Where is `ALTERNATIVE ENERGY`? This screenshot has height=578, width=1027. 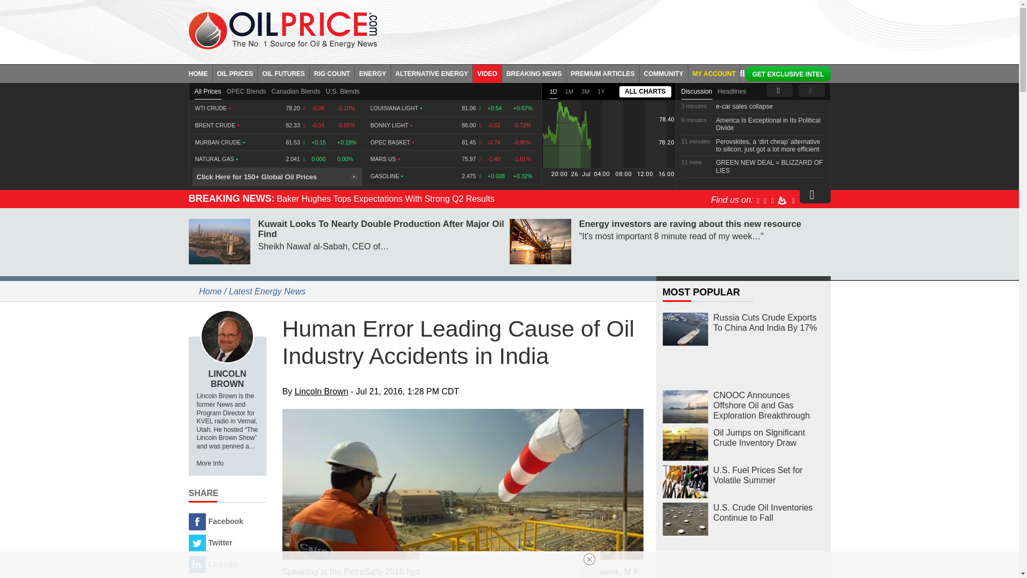 ALTERNATIVE ENERGY is located at coordinates (432, 73).